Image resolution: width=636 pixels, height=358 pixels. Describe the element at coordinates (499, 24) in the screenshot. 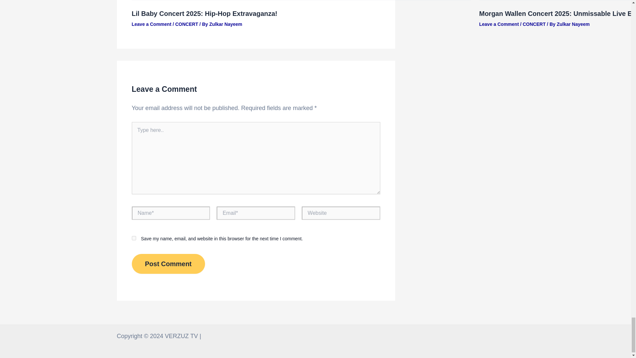

I see `Leave a Comment` at that location.